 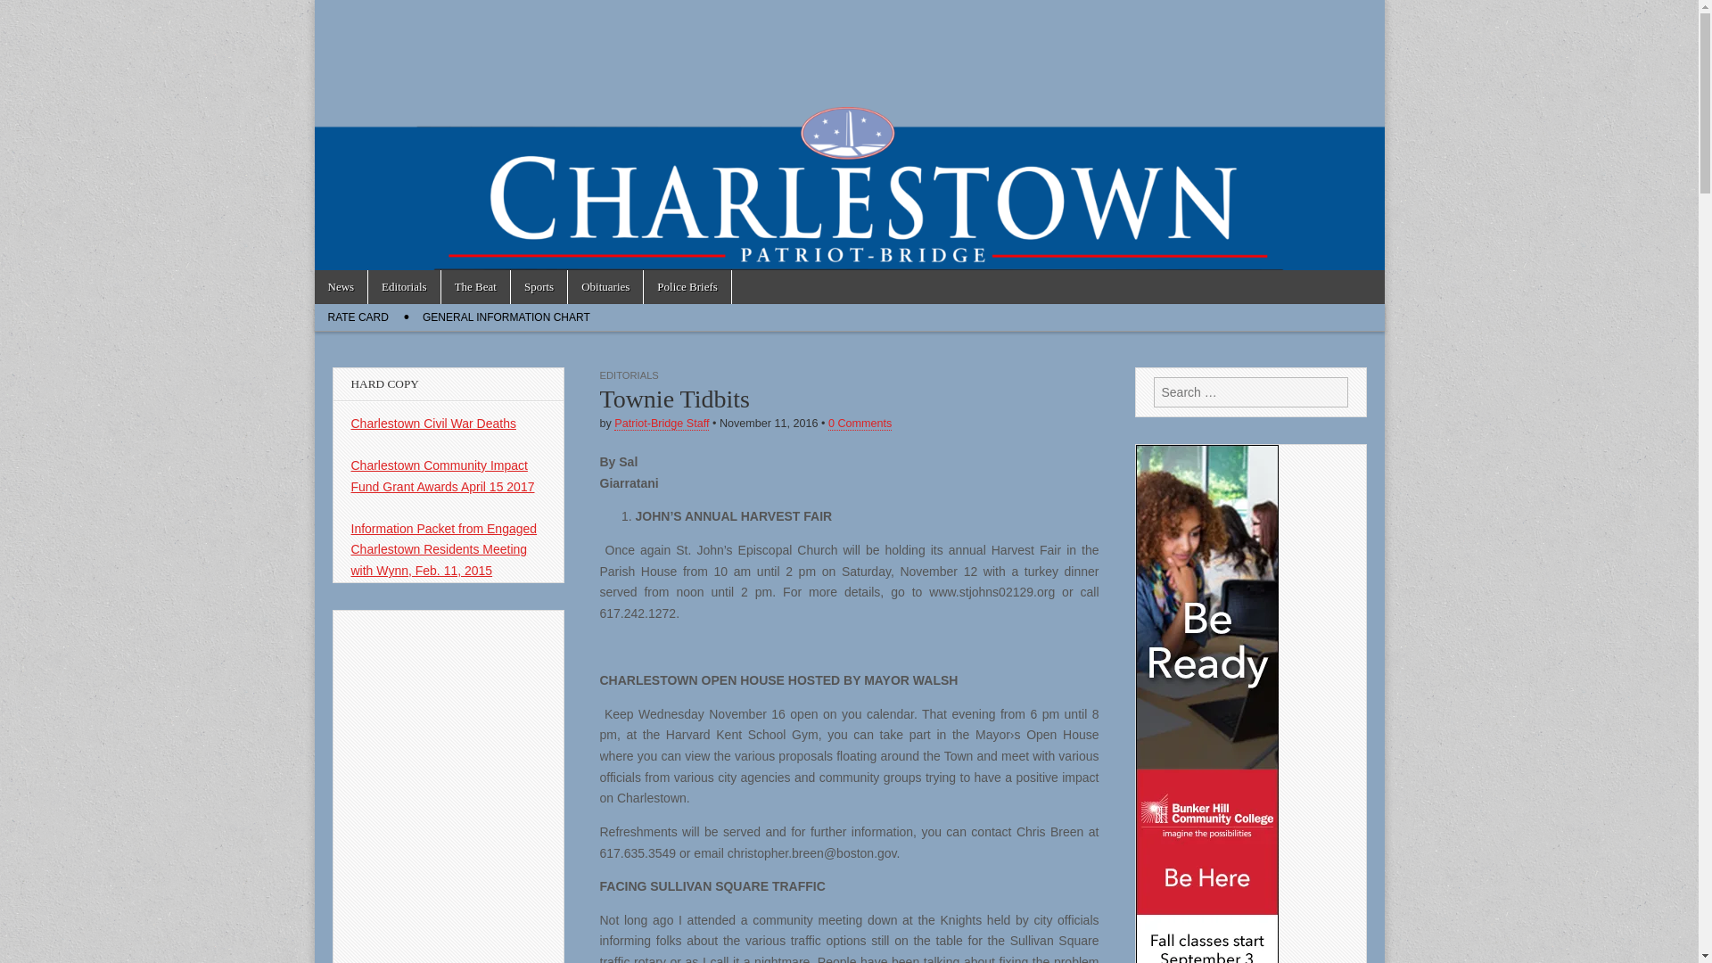 What do you see at coordinates (341, 287) in the screenshot?
I see `News` at bounding box center [341, 287].